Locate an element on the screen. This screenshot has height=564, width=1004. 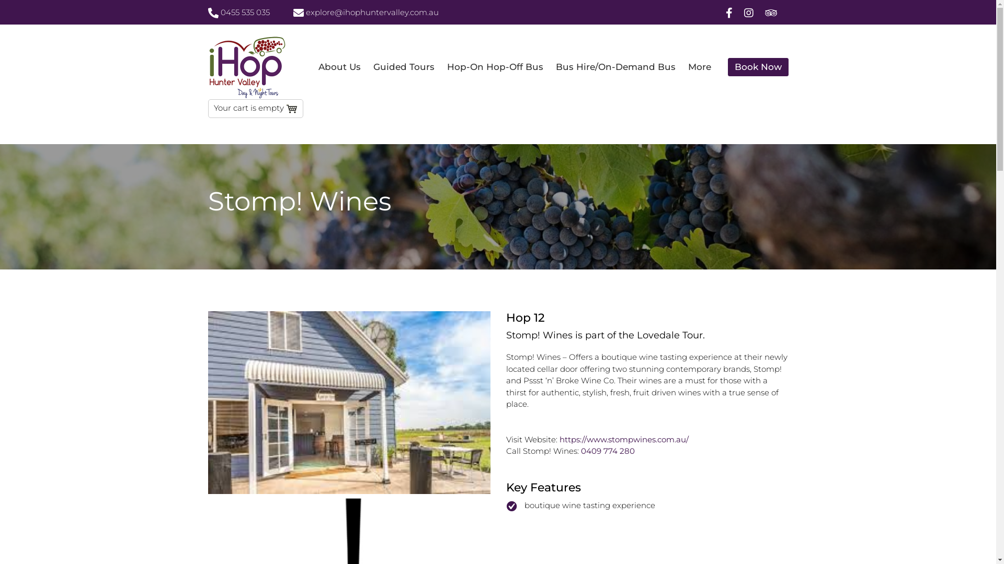
More is located at coordinates (700, 67).